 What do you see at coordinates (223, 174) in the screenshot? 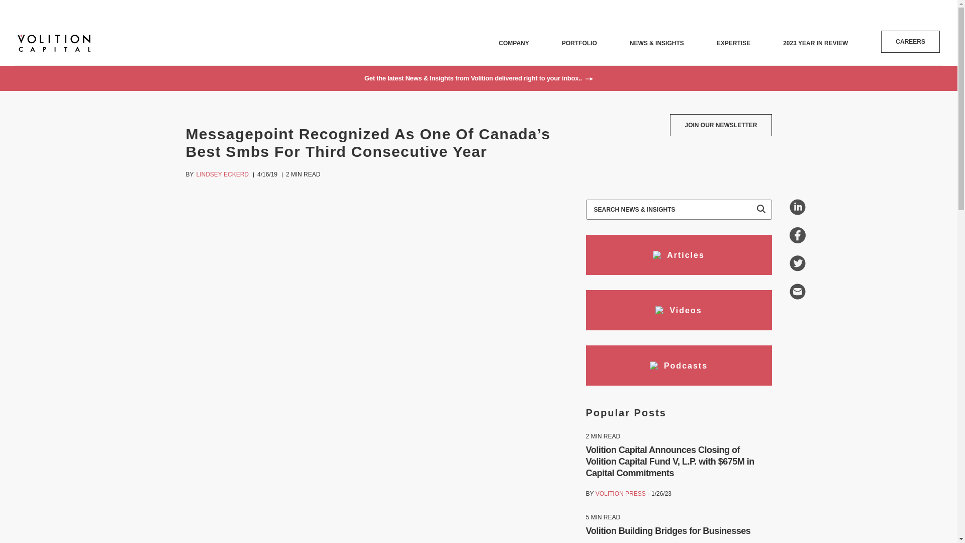
I see `LINDSEY ECKERD` at bounding box center [223, 174].